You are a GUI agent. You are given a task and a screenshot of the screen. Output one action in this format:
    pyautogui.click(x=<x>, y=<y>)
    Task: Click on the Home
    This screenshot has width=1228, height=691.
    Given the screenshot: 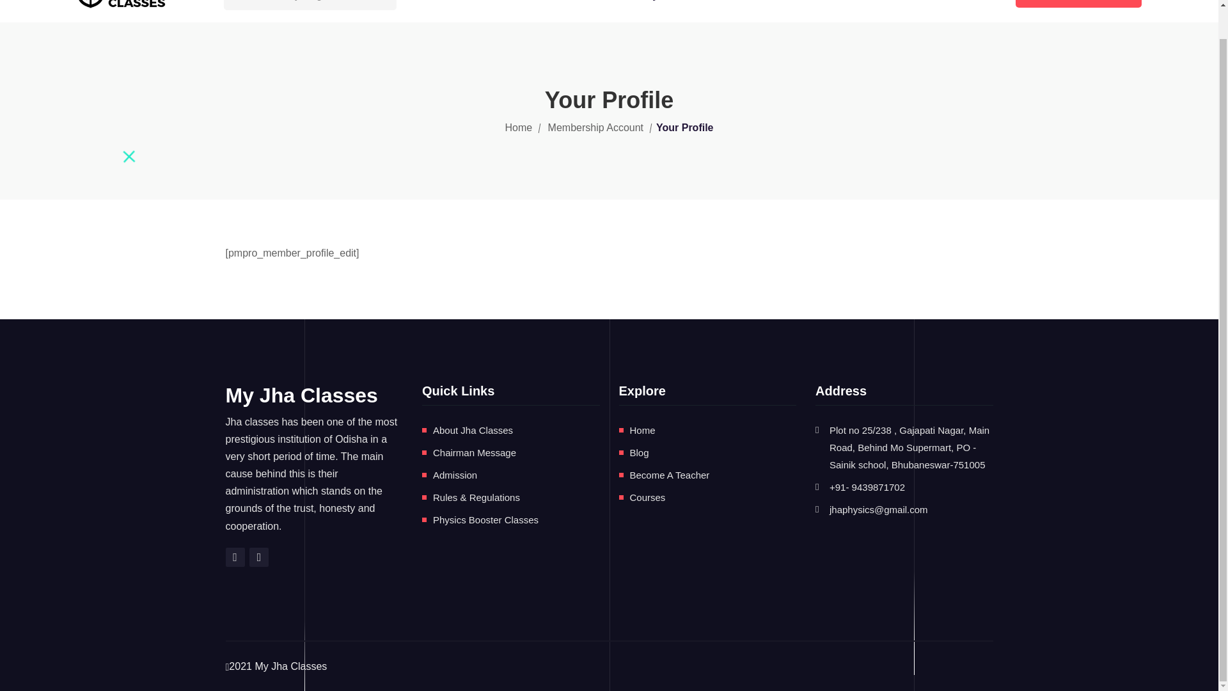 What is the action you would take?
    pyautogui.click(x=503, y=10)
    